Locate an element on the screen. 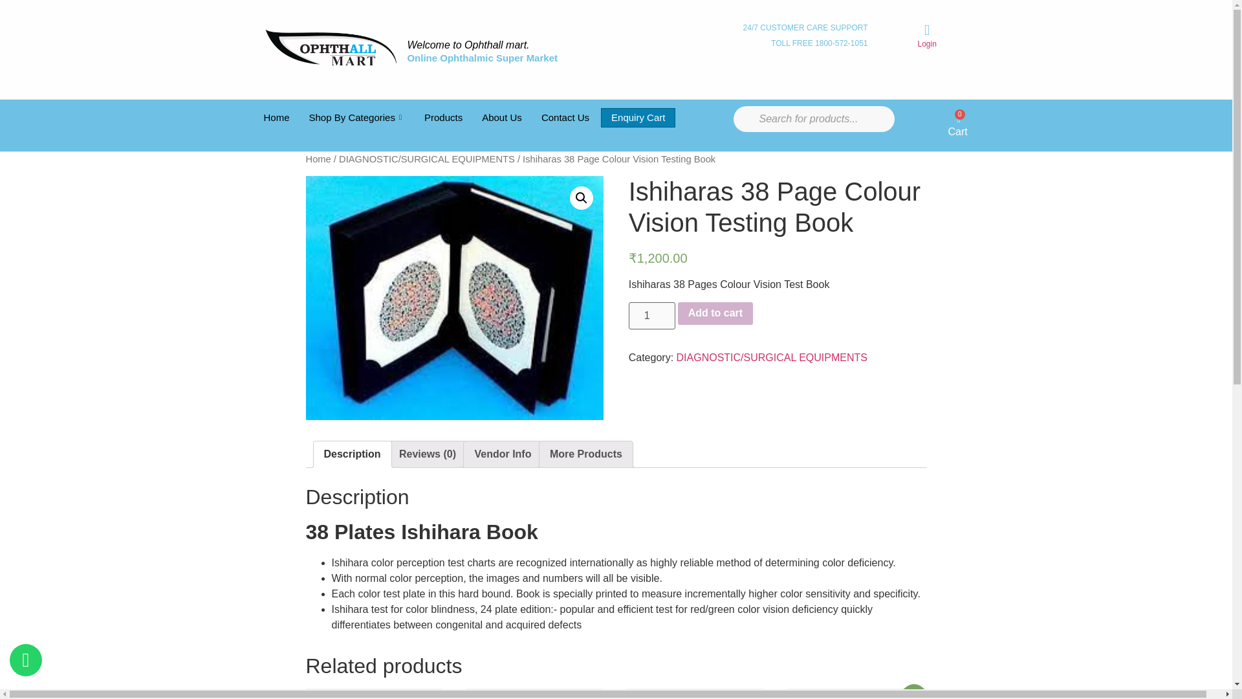 This screenshot has height=699, width=1242. OphthallAll Mart Logo is located at coordinates (330, 47).